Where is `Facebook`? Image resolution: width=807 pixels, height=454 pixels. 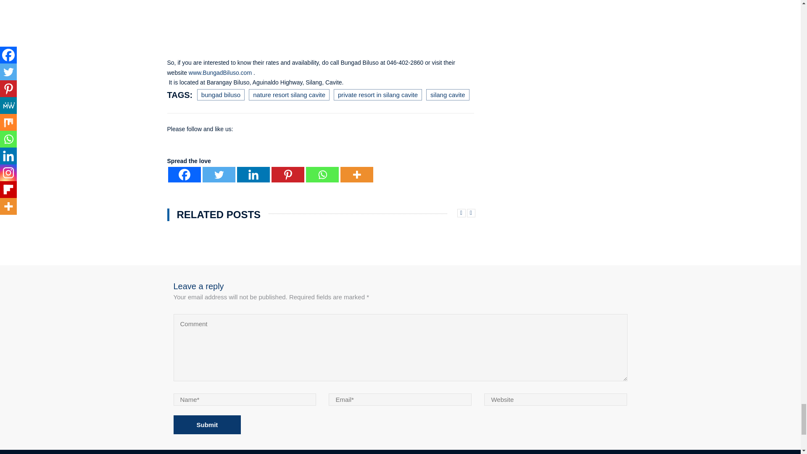 Facebook is located at coordinates (184, 174).